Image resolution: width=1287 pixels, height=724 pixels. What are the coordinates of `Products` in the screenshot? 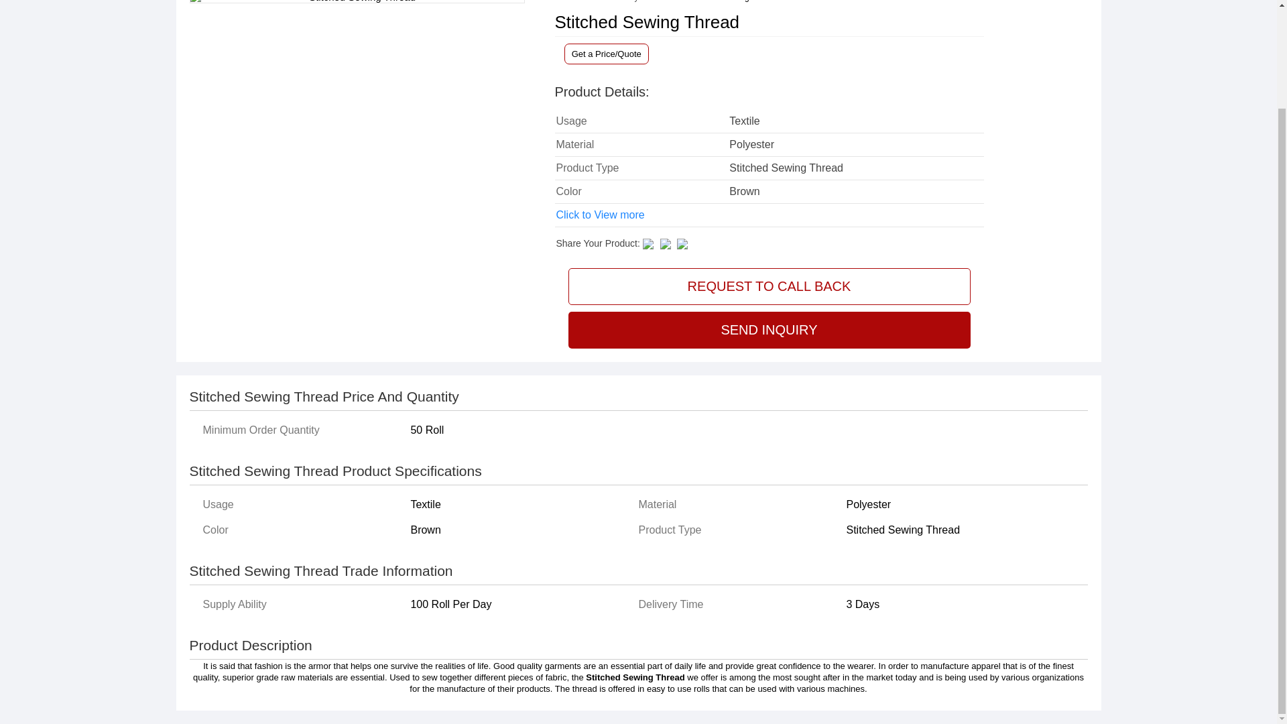 It's located at (599, 1).